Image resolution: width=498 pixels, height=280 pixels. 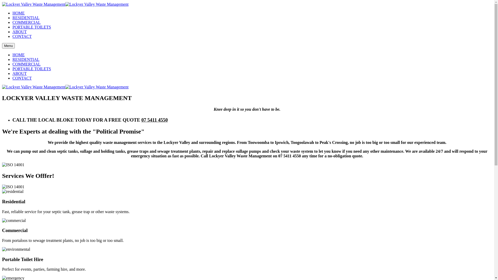 I want to click on PORTABLE TOILETS, so click(x=32, y=27).